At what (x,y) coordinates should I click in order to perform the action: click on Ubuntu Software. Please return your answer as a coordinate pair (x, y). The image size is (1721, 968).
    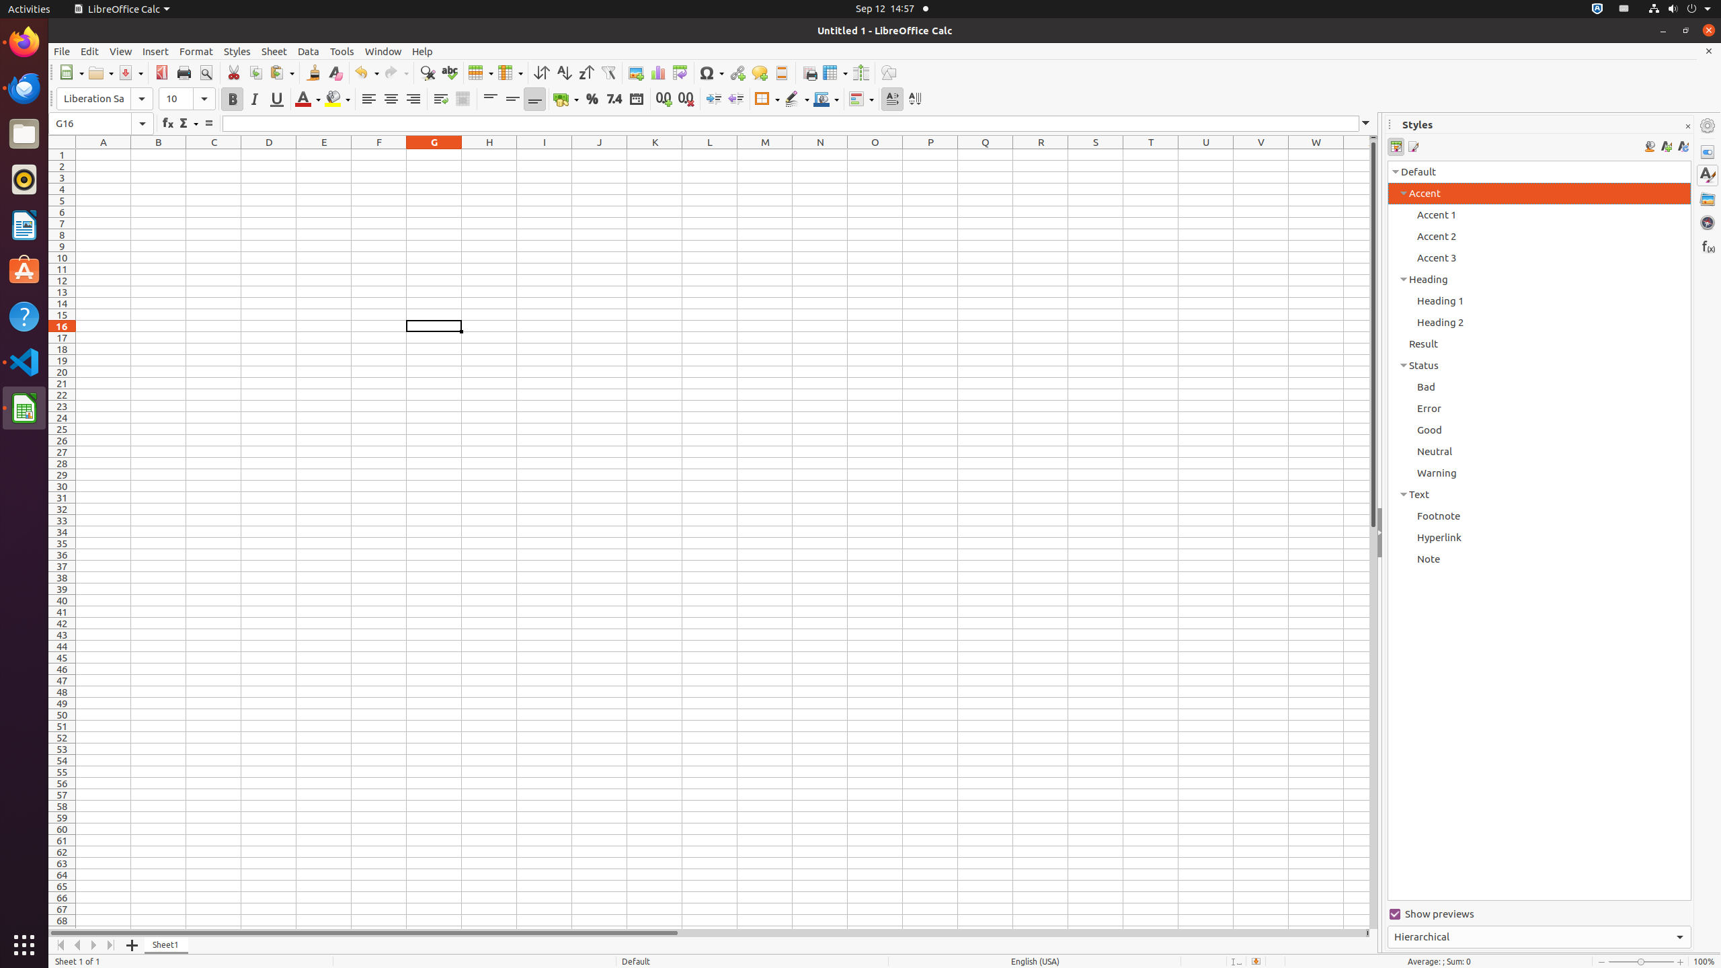
    Looking at the image, I should click on (24, 270).